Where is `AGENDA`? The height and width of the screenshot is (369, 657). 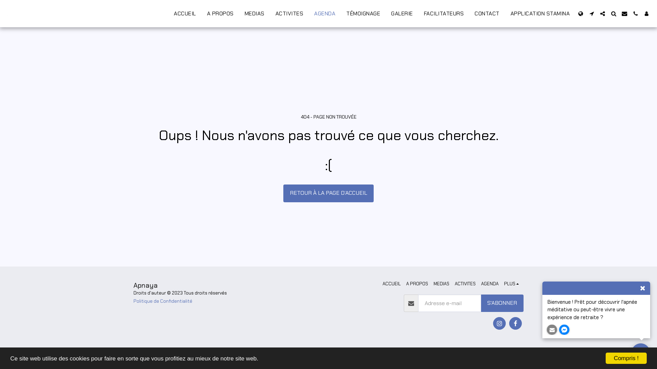 AGENDA is located at coordinates (490, 284).